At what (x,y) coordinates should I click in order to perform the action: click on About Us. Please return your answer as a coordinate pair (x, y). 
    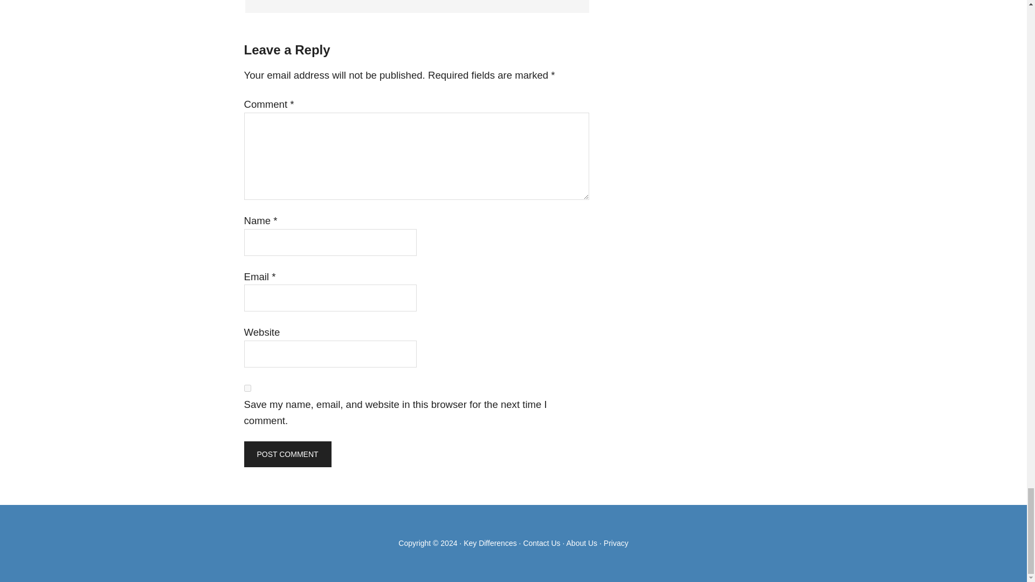
    Looking at the image, I should click on (582, 543).